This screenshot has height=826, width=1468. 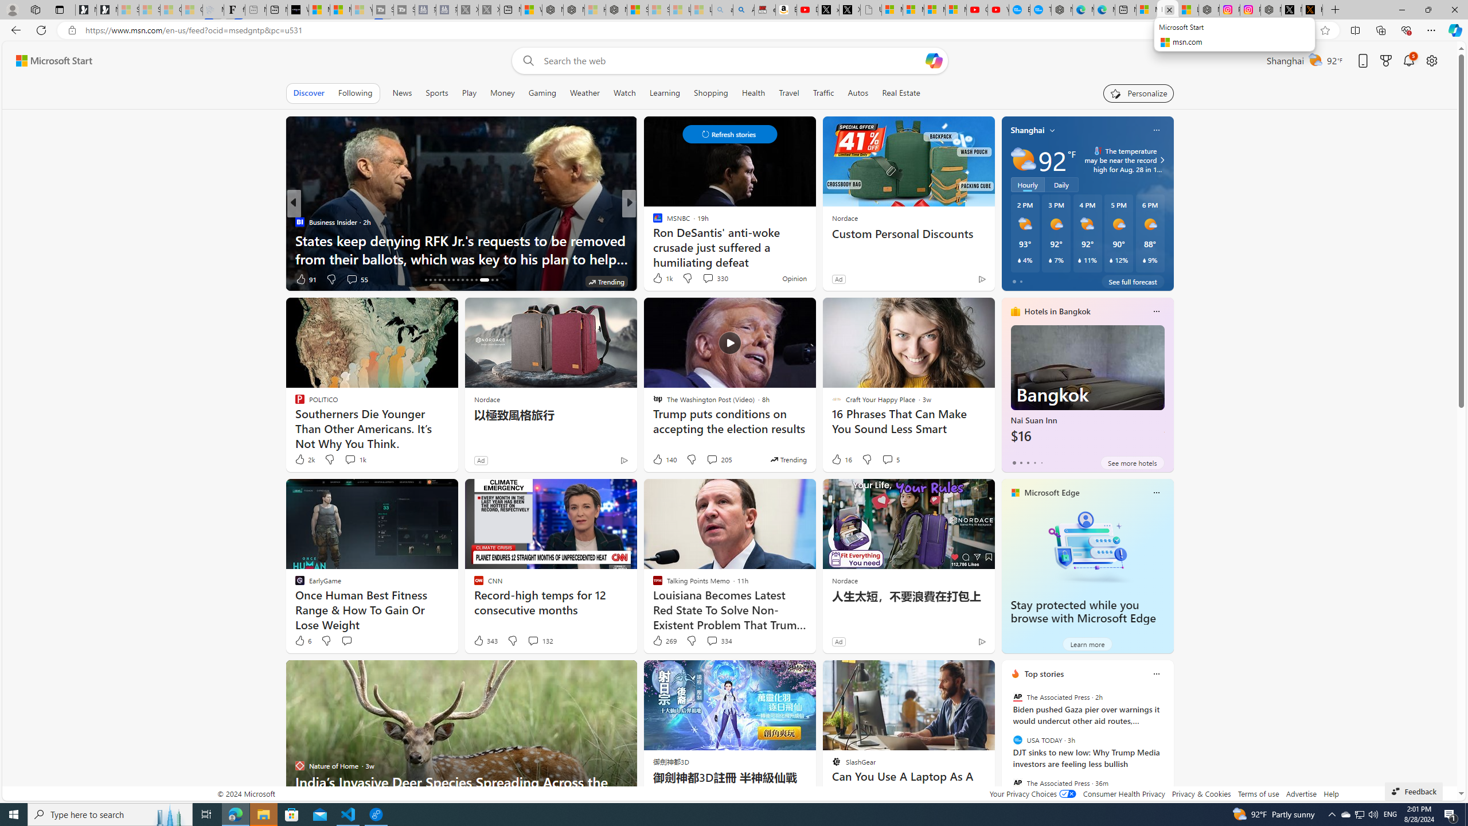 I want to click on Newsletter Sign Up, so click(x=107, y=10).